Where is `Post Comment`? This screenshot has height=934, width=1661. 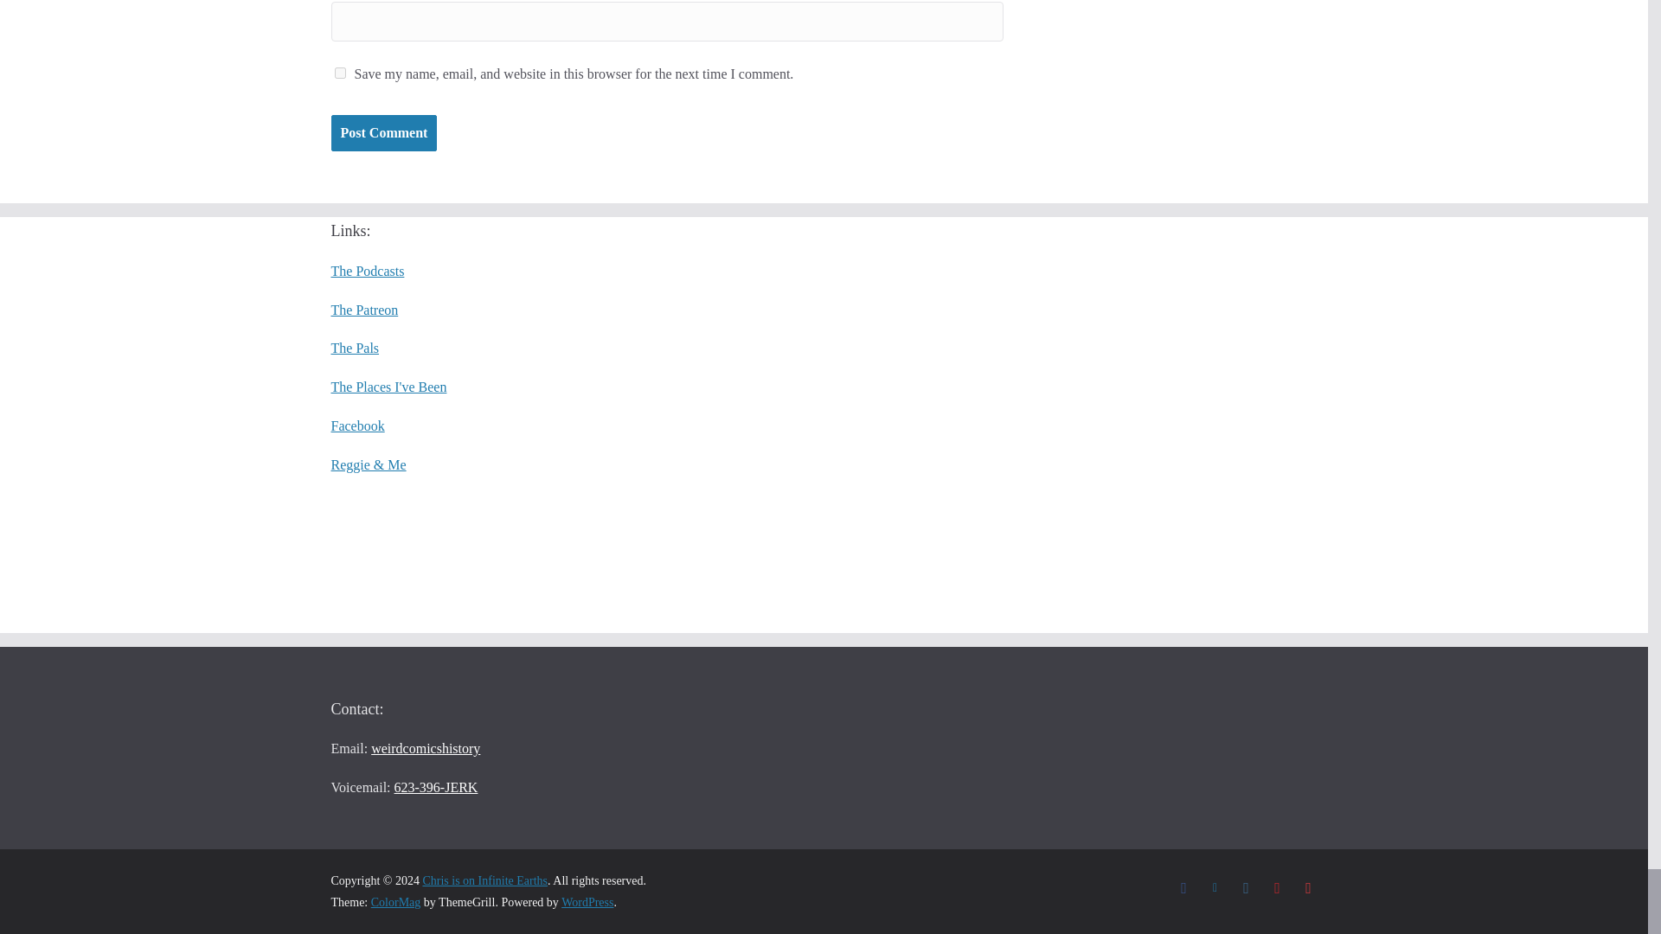
Post Comment is located at coordinates (383, 133).